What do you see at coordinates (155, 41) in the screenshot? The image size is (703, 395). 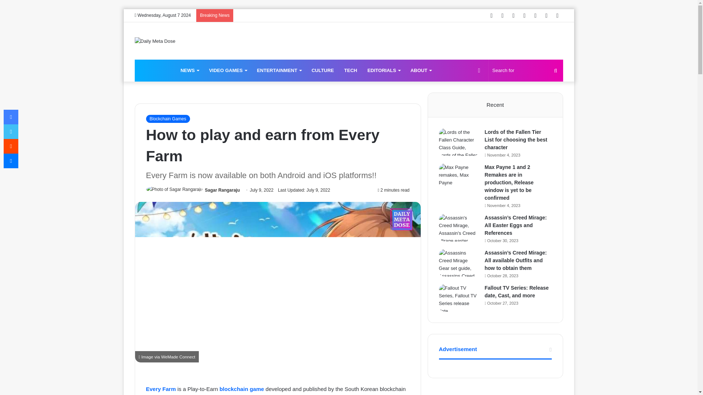 I see `Daily Meta Dose` at bounding box center [155, 41].